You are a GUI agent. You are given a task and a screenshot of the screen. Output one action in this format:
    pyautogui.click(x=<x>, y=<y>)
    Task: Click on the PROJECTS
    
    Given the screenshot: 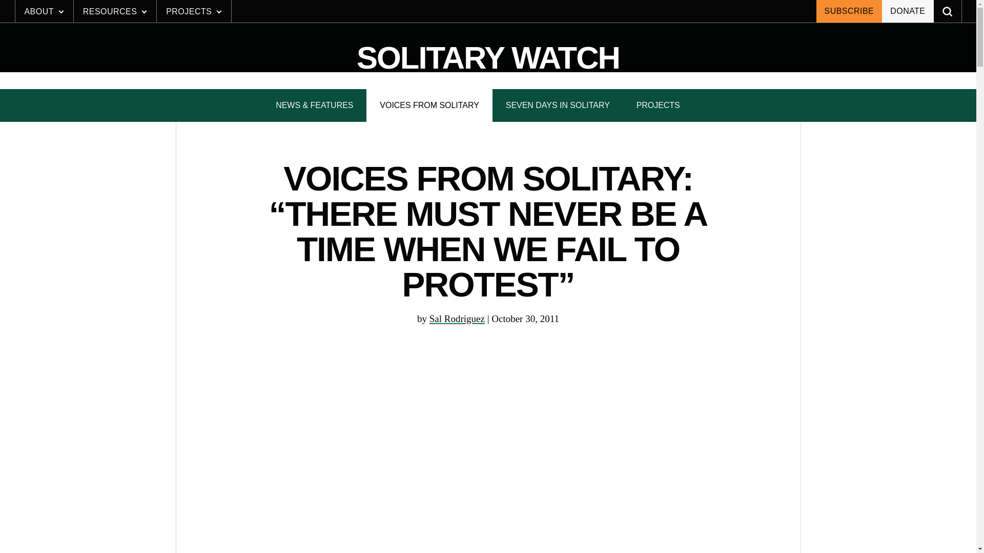 What is the action you would take?
    pyautogui.click(x=194, y=12)
    